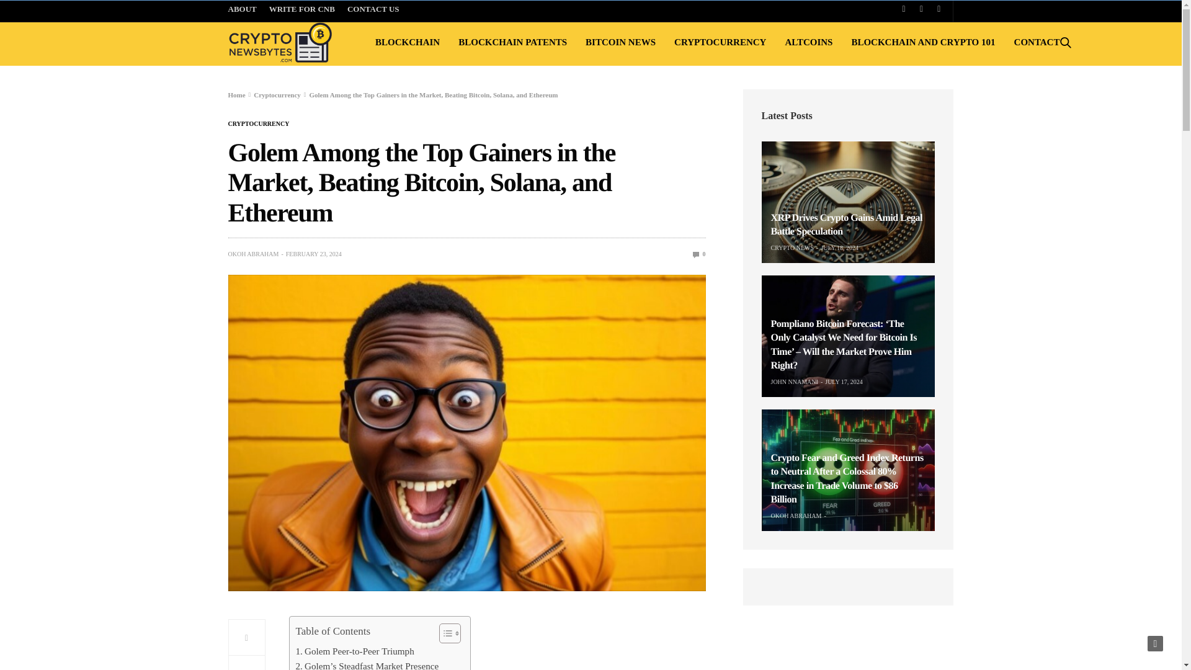  Describe the element at coordinates (301, 11) in the screenshot. I see `WRITE FOR CNB` at that location.